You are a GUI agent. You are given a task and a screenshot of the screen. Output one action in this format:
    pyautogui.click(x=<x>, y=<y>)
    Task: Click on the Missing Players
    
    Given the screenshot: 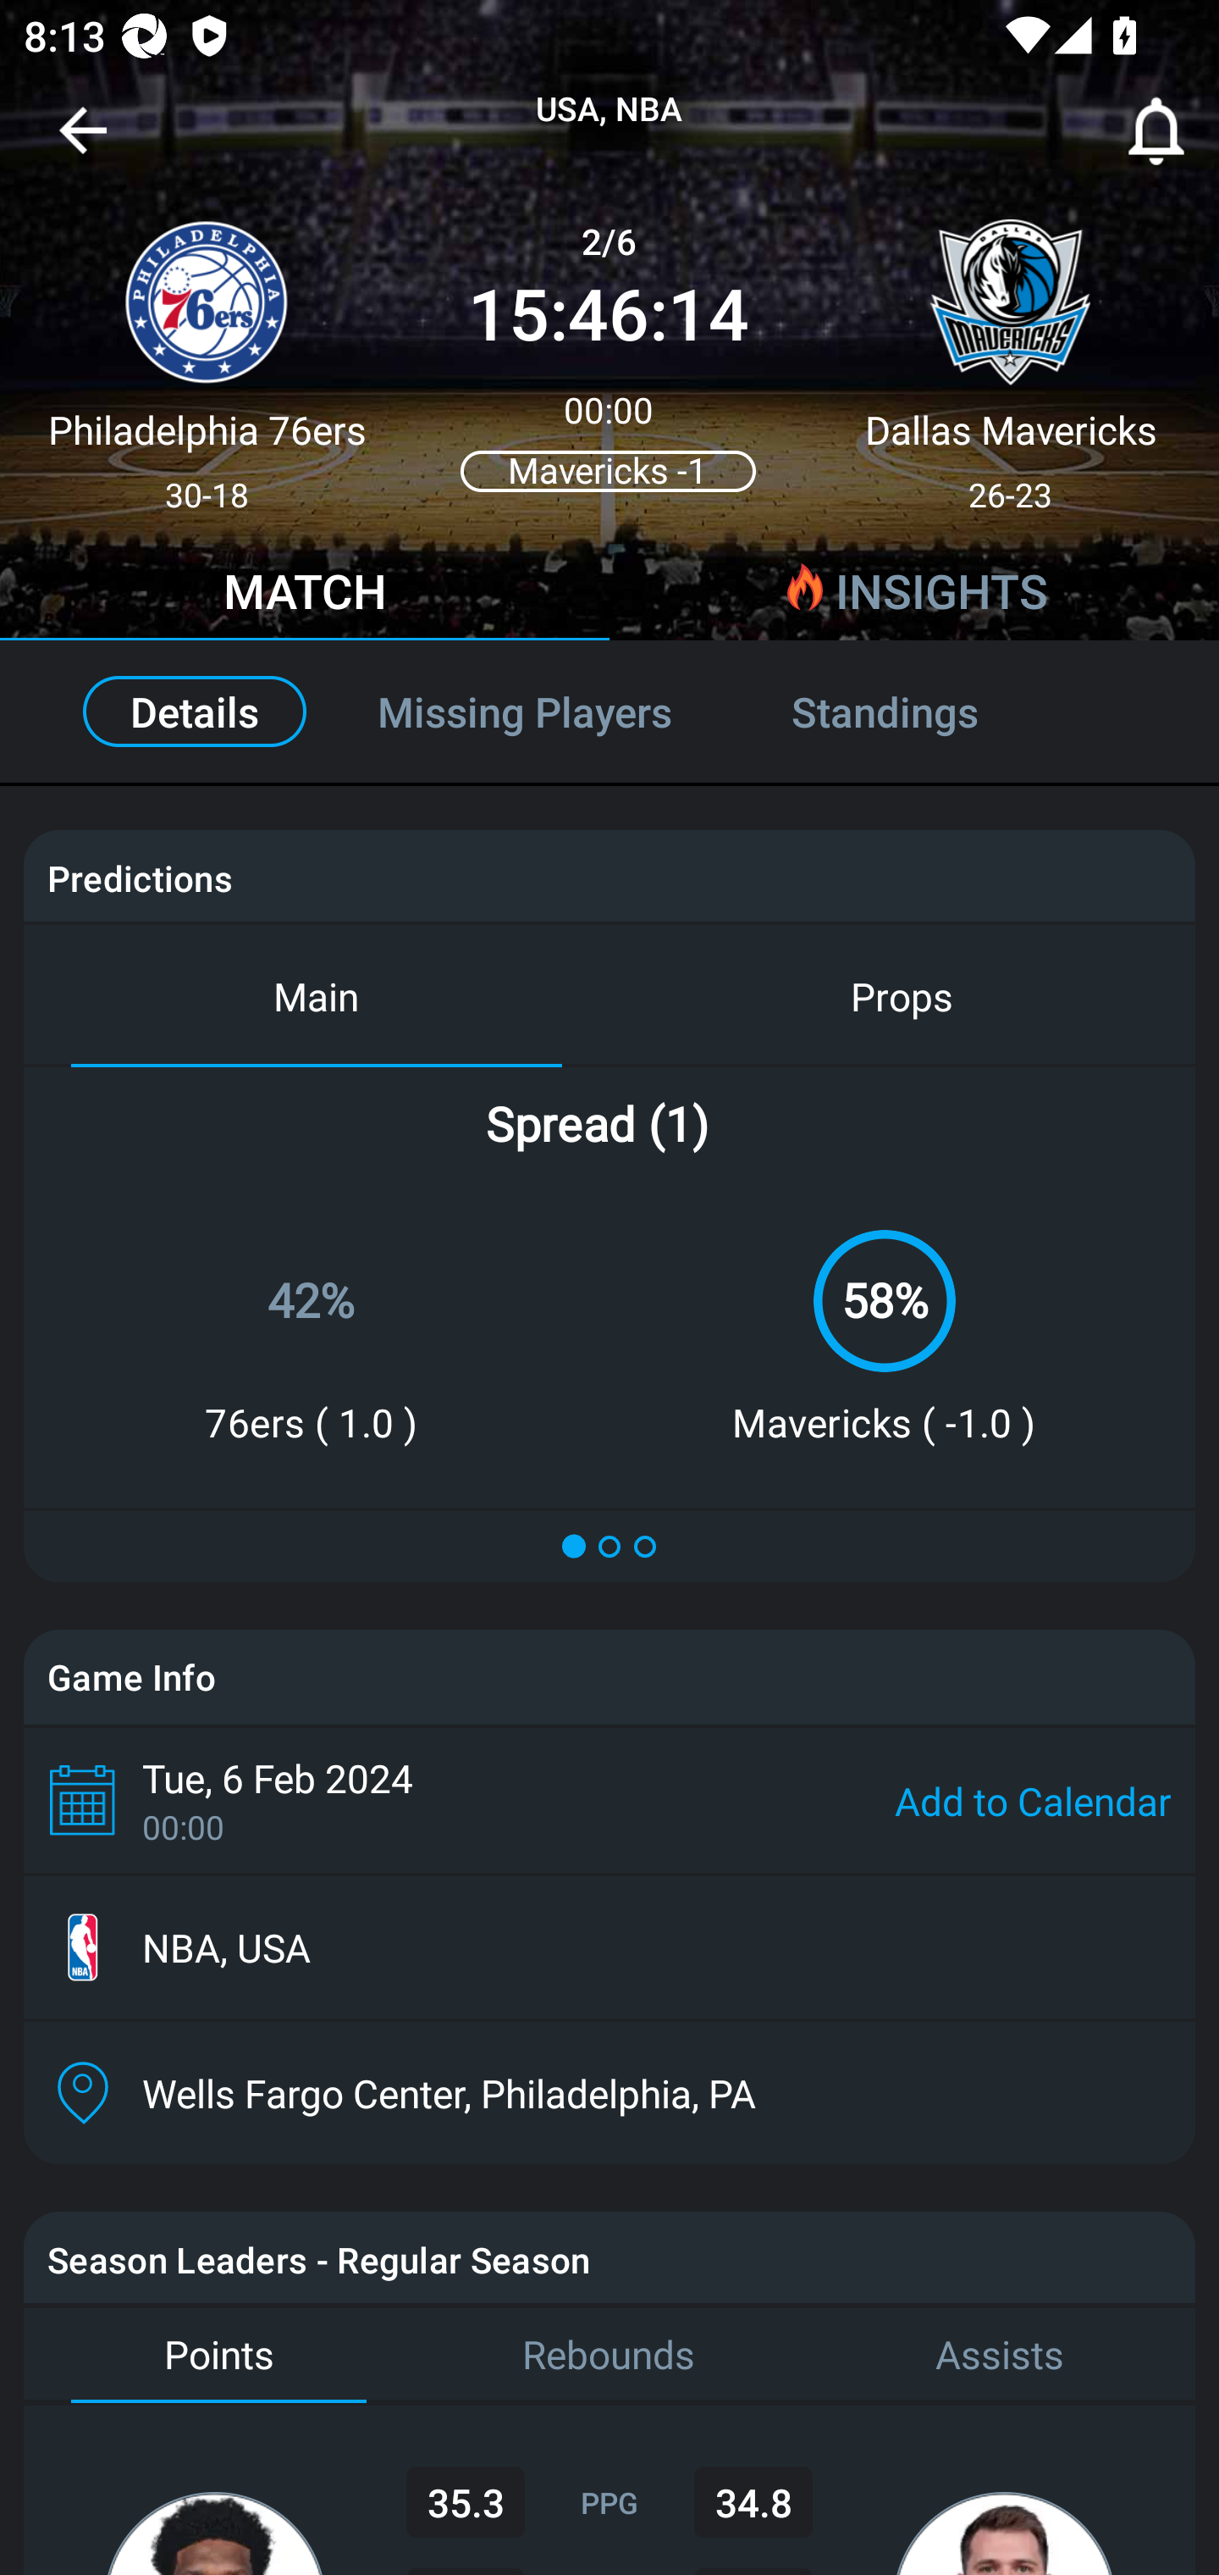 What is the action you would take?
    pyautogui.click(x=525, y=712)
    